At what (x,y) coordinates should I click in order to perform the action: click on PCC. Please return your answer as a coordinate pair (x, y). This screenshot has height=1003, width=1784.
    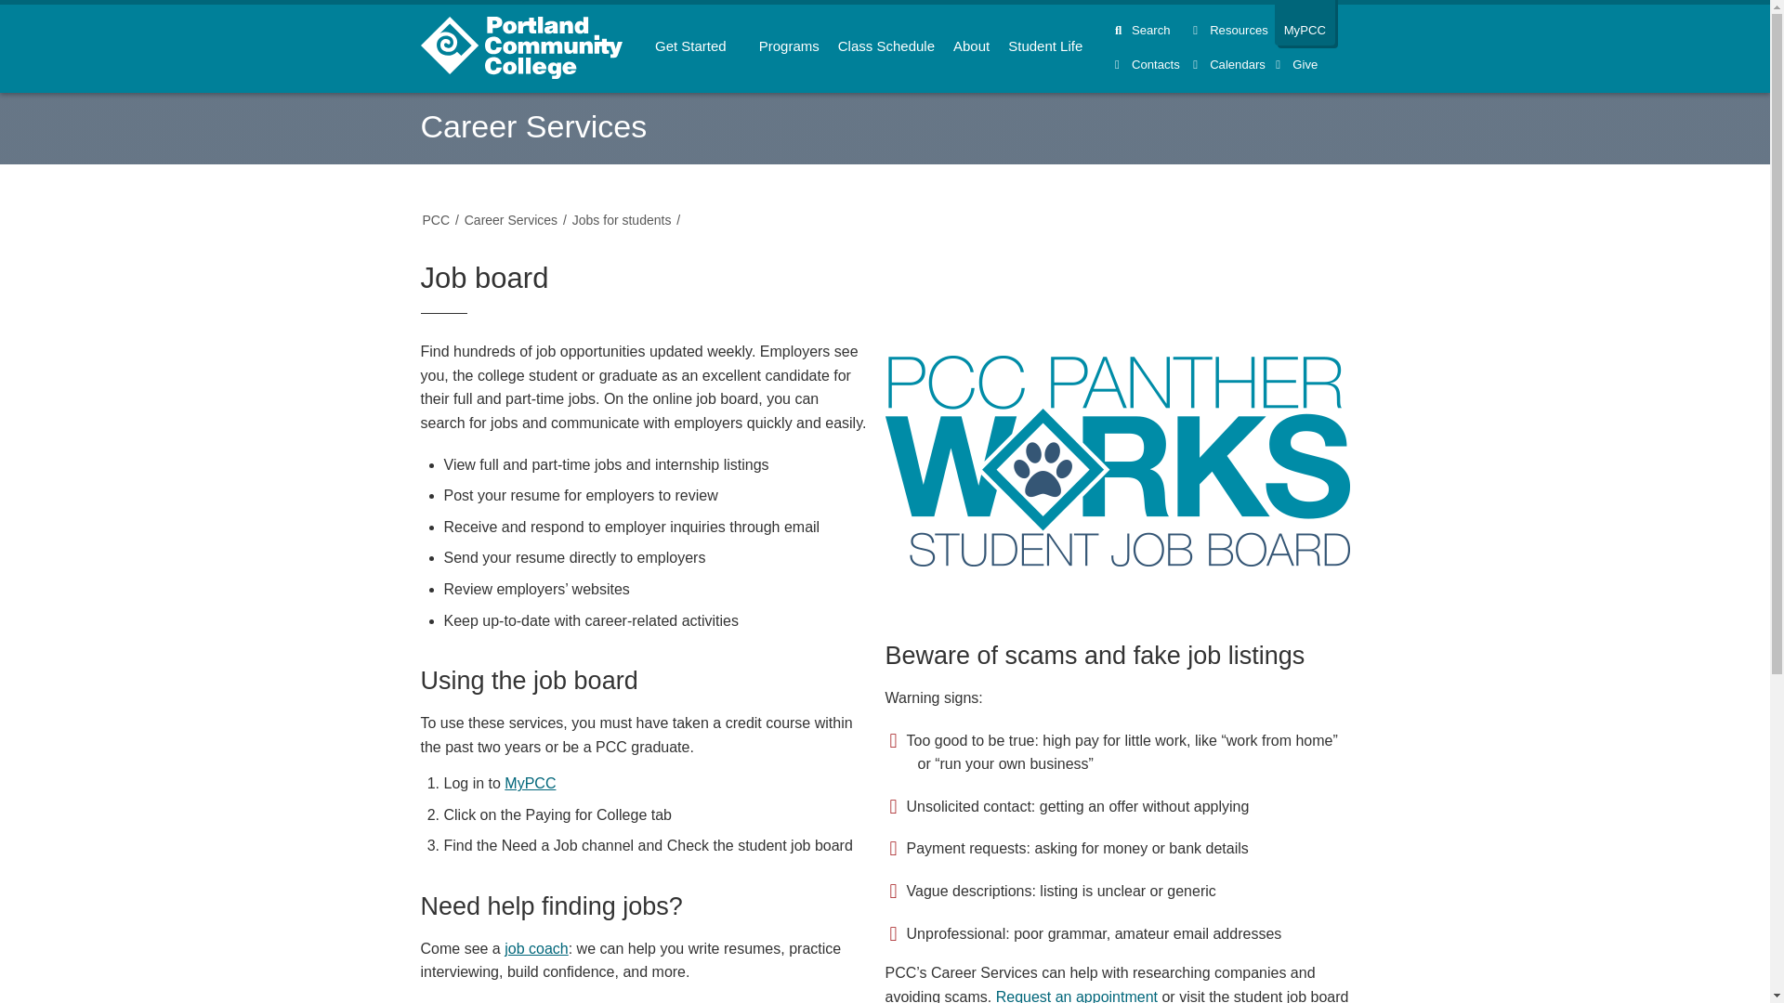
    Looking at the image, I should click on (435, 219).